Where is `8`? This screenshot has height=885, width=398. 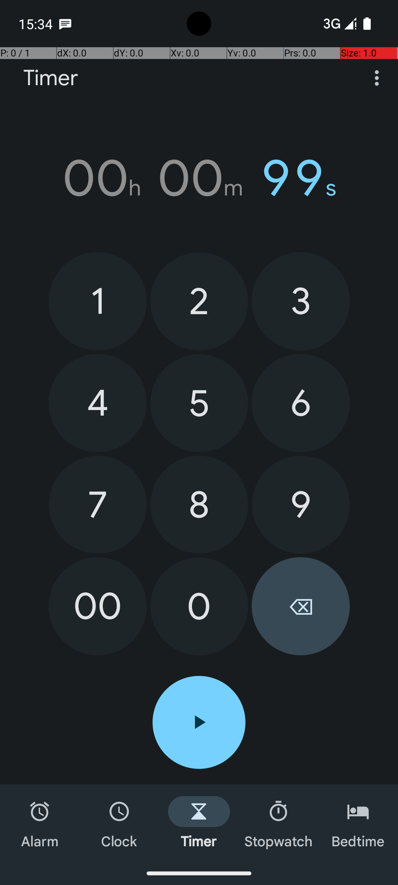 8 is located at coordinates (199, 504).